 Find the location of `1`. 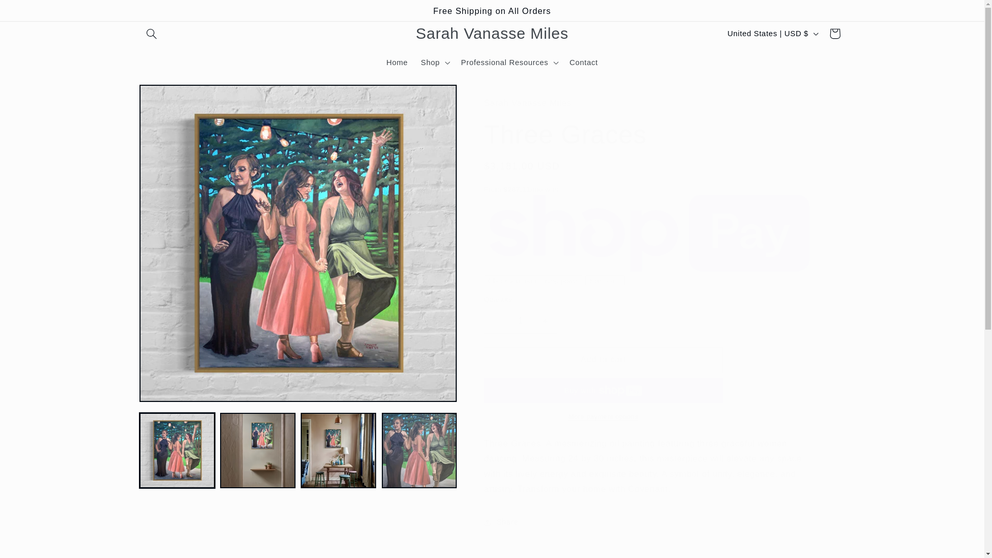

1 is located at coordinates (521, 321).